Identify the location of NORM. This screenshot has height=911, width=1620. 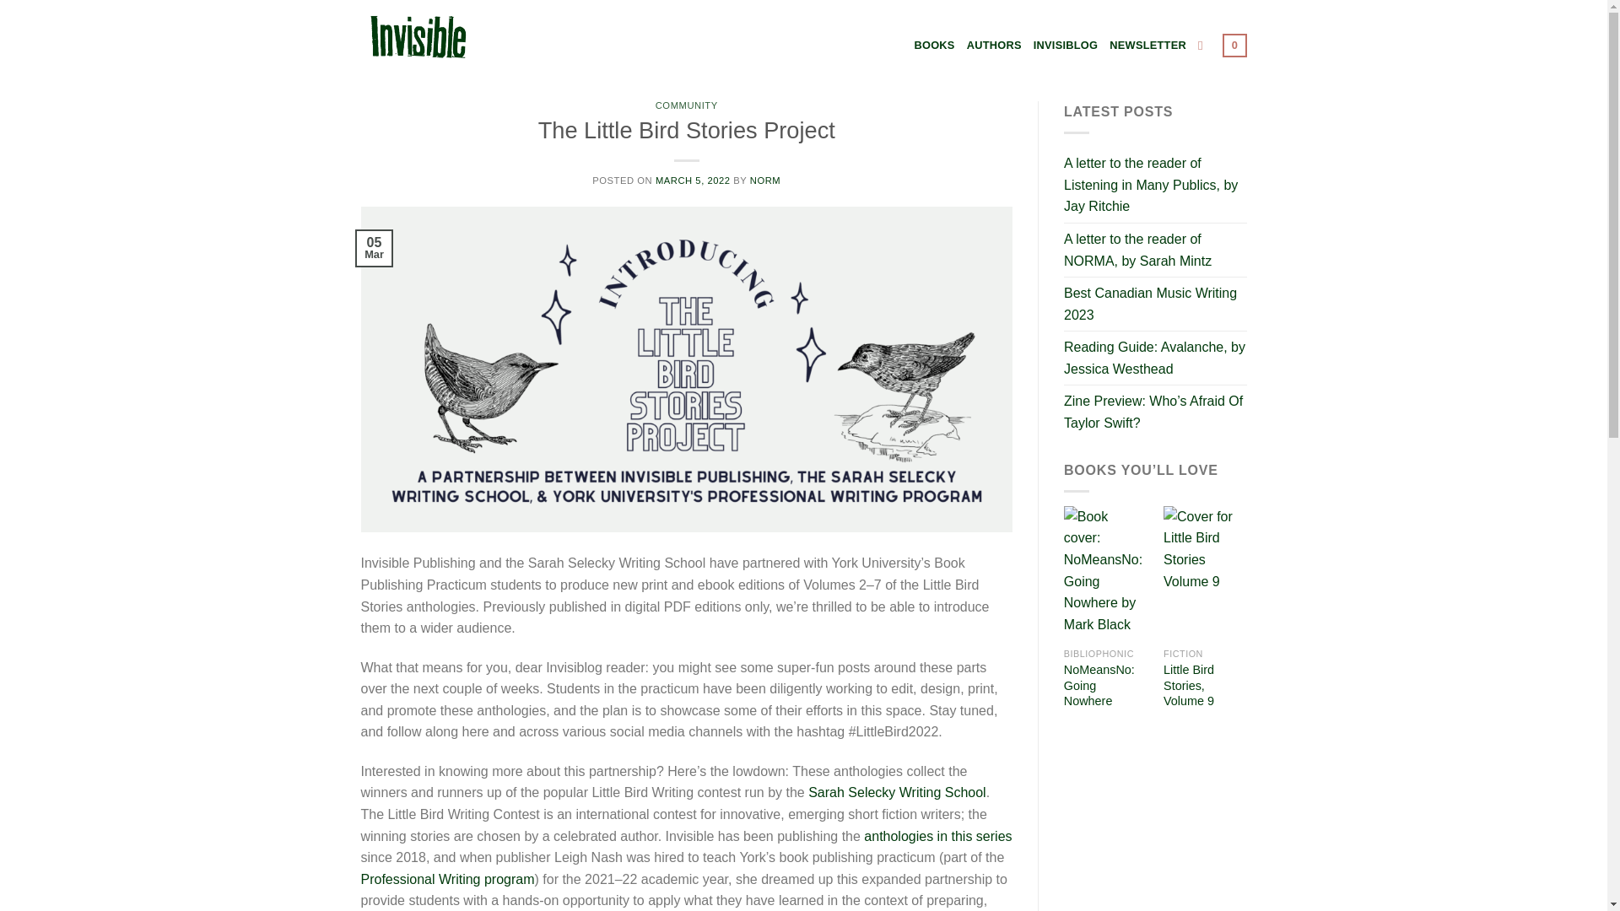
(764, 181).